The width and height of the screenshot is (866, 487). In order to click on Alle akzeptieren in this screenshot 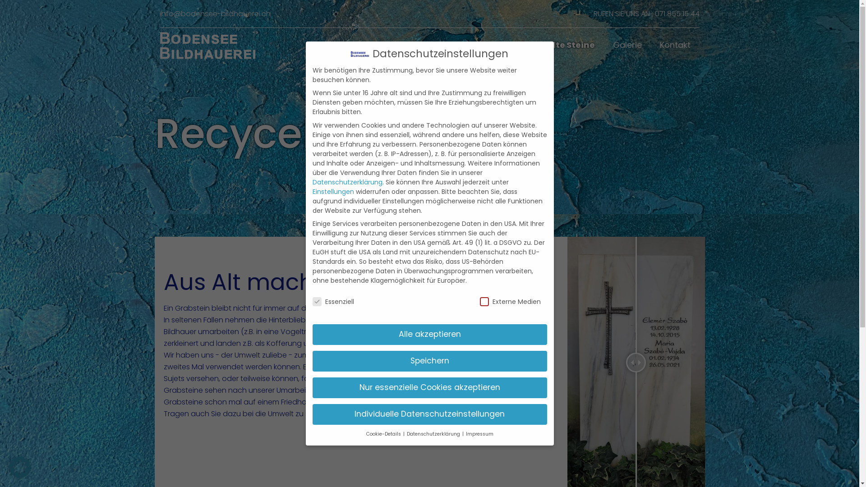, I will do `click(429, 335)`.